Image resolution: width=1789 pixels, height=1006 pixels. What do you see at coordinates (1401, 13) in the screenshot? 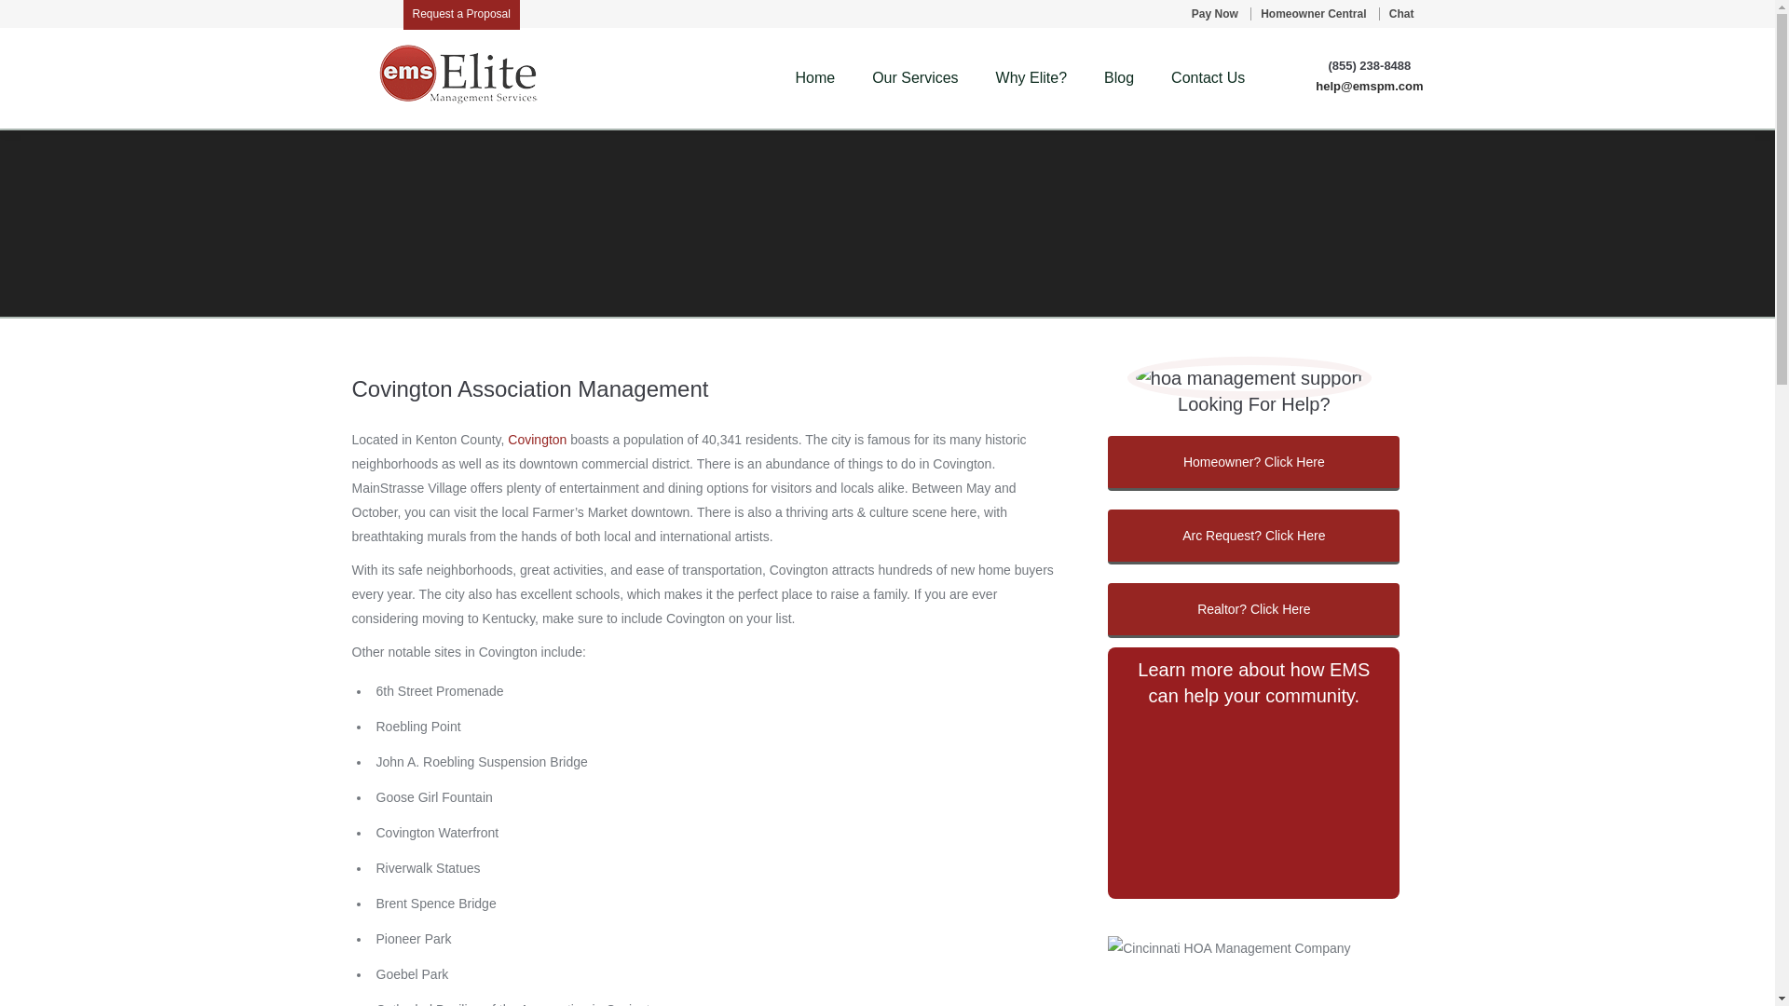
I see `Chat` at bounding box center [1401, 13].